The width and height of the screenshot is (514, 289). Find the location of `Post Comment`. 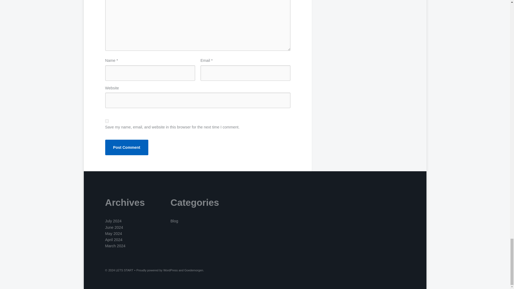

Post Comment is located at coordinates (126, 147).